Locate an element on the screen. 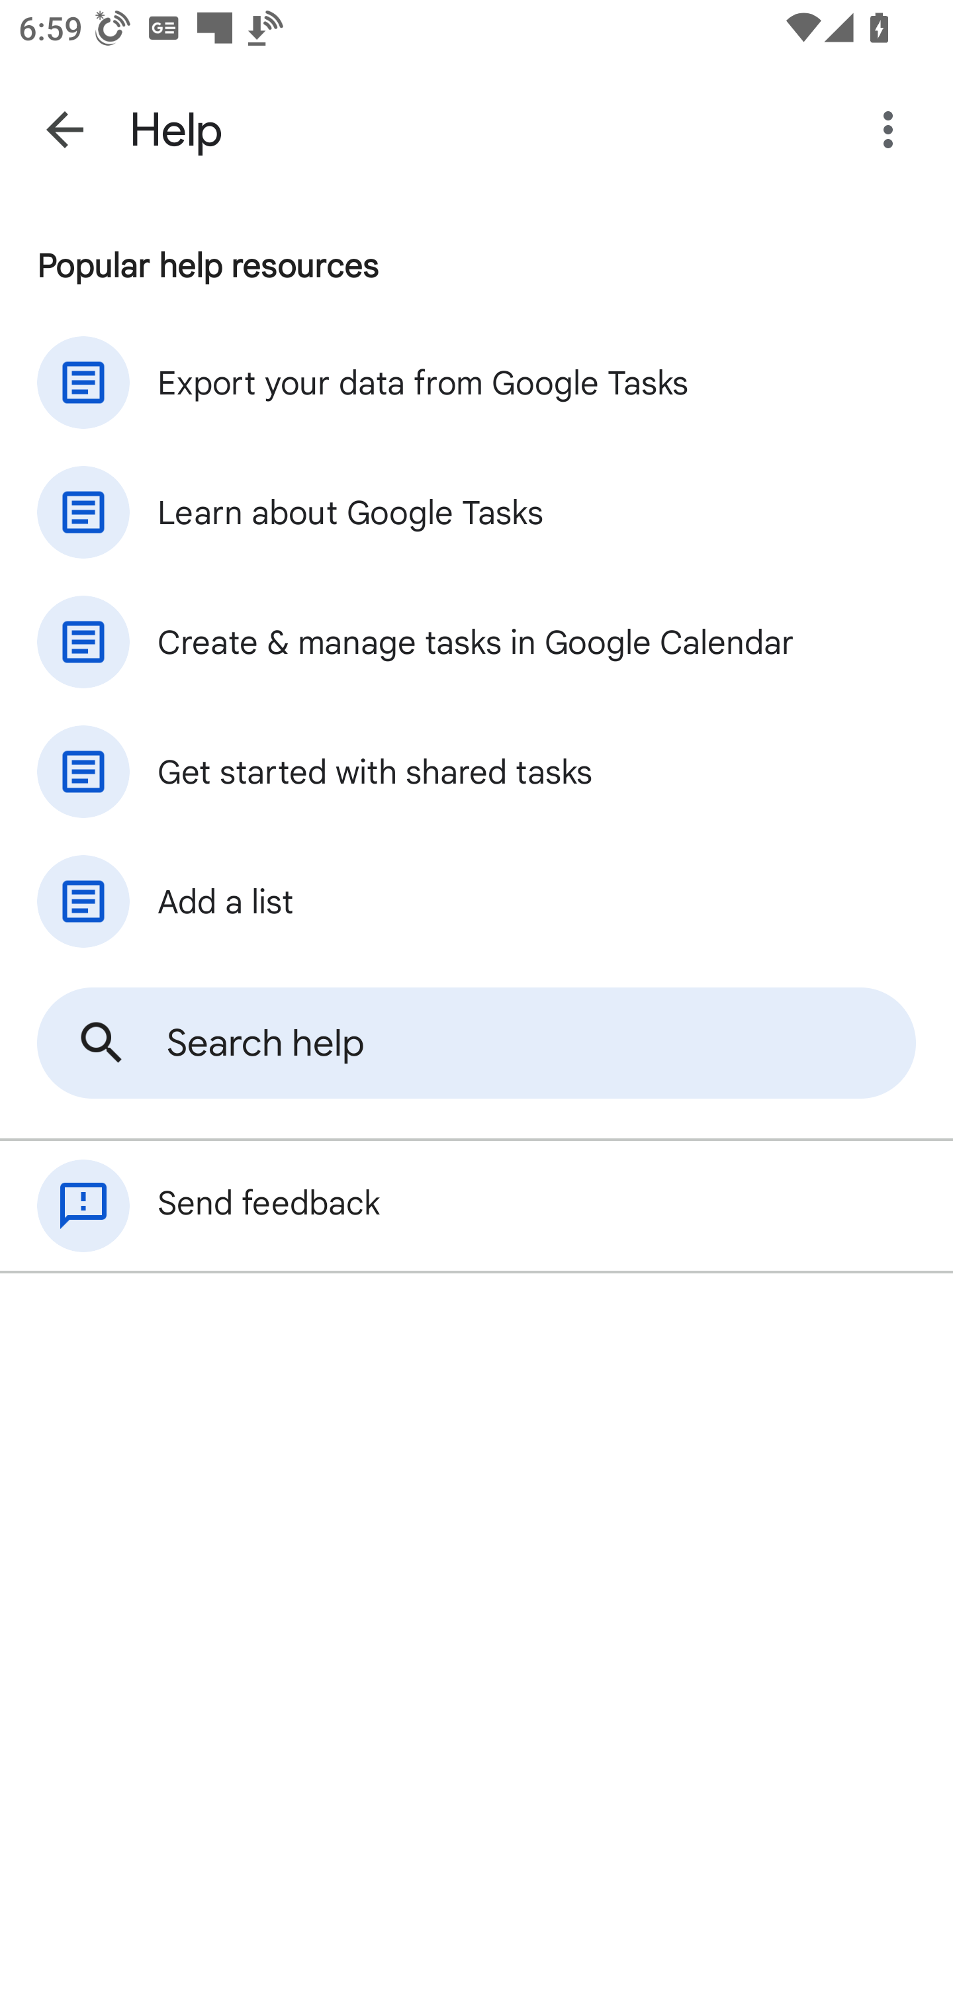 The width and height of the screenshot is (953, 2012). Get started with shared tasks is located at coordinates (476, 772).